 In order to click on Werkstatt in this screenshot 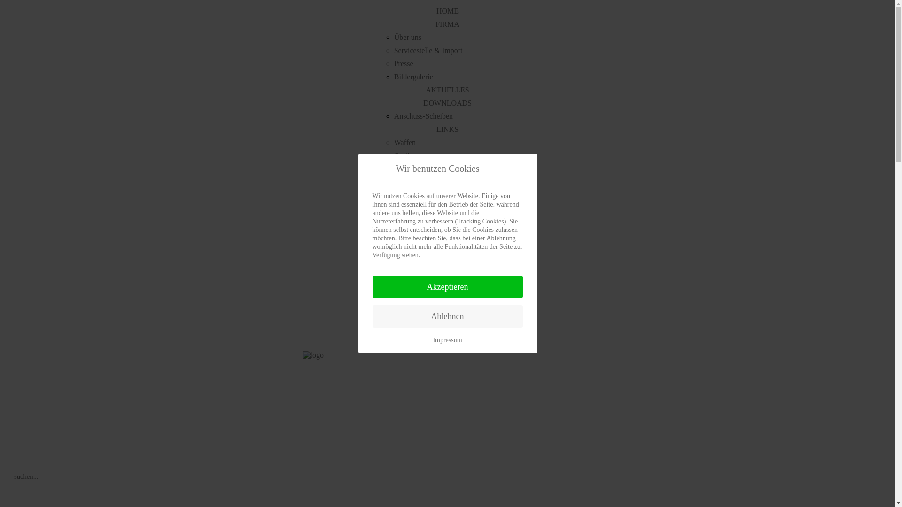, I will do `click(16, 370)`.